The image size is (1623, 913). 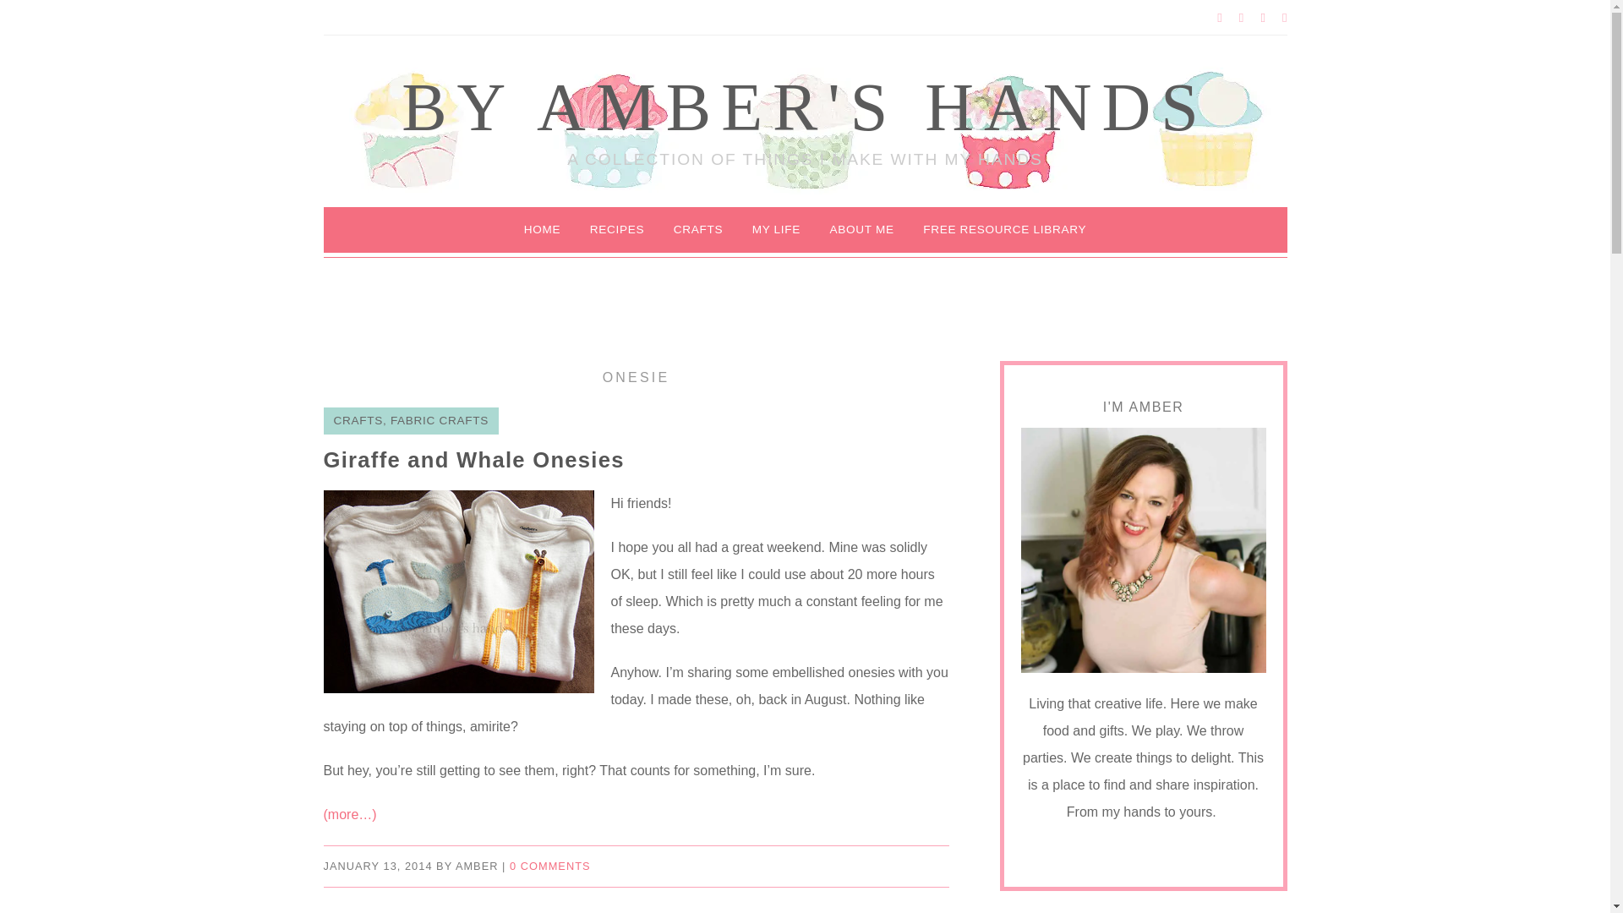 What do you see at coordinates (776, 230) in the screenshot?
I see `MY LIFE` at bounding box center [776, 230].